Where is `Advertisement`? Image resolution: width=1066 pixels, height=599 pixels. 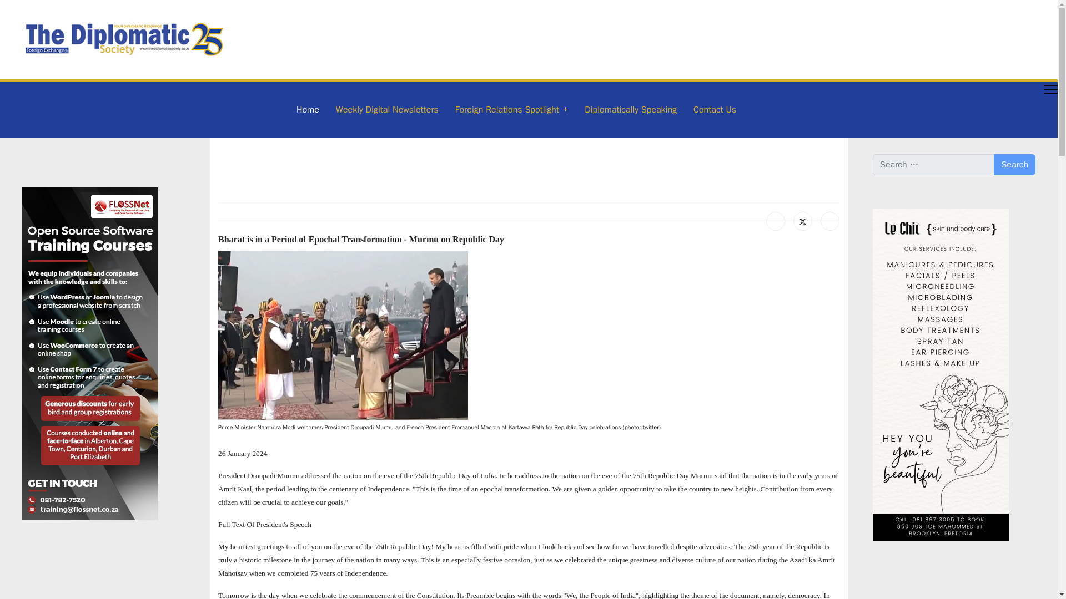 Advertisement is located at coordinates (395, 167).